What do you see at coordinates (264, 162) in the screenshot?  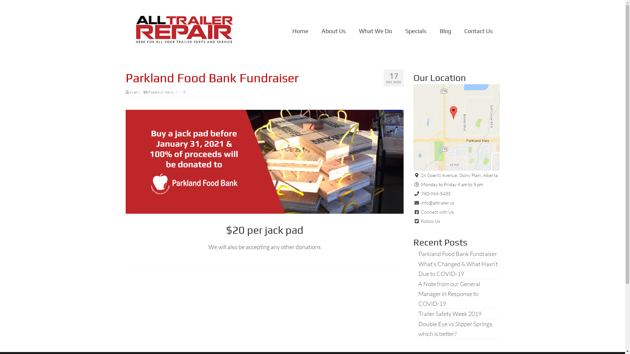 I see `parkland-food-bank` at bounding box center [264, 162].